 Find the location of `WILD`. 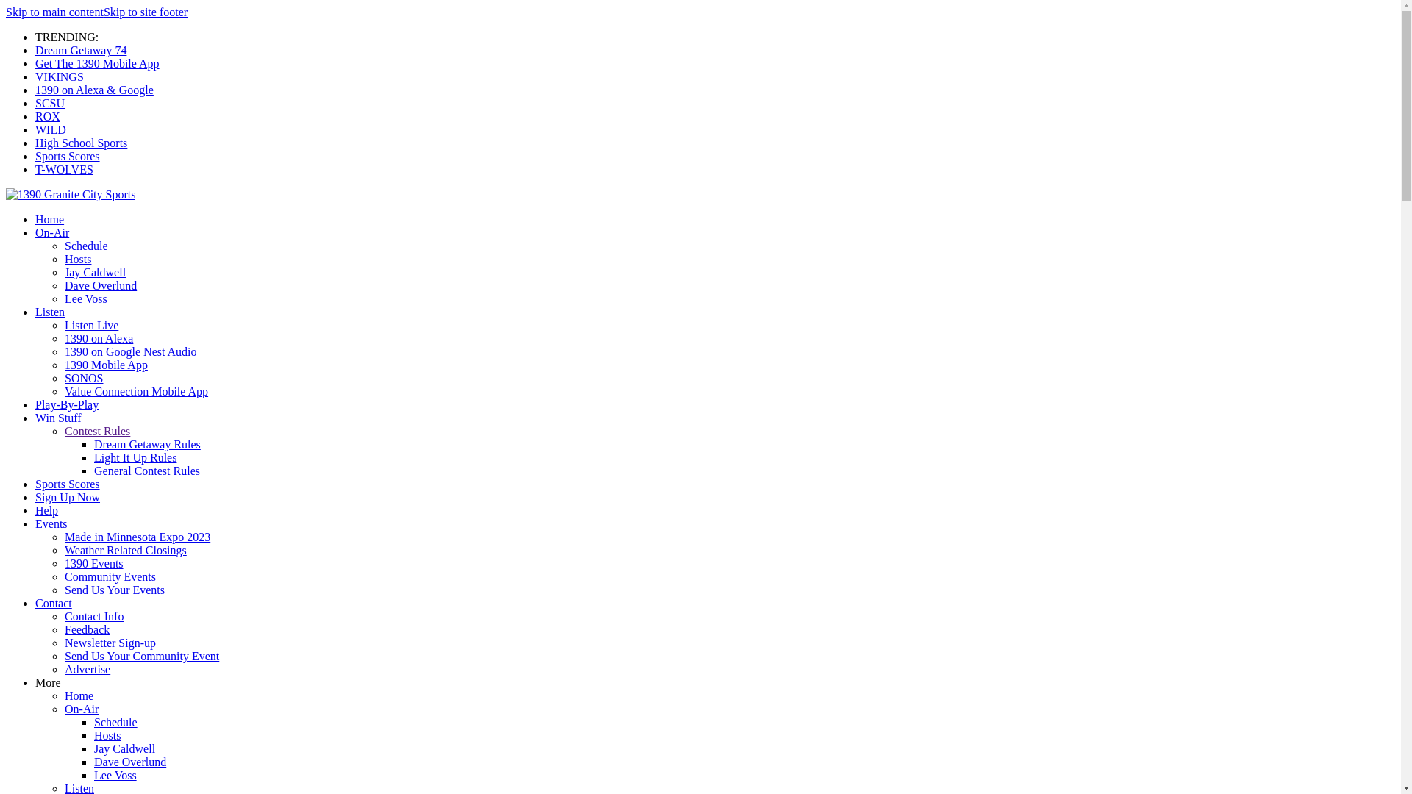

WILD is located at coordinates (51, 129).